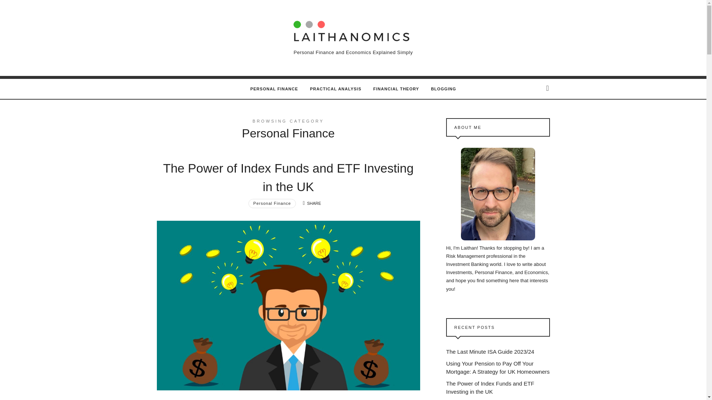  Describe the element at coordinates (353, 30) in the screenshot. I see `Laithanomics` at that location.